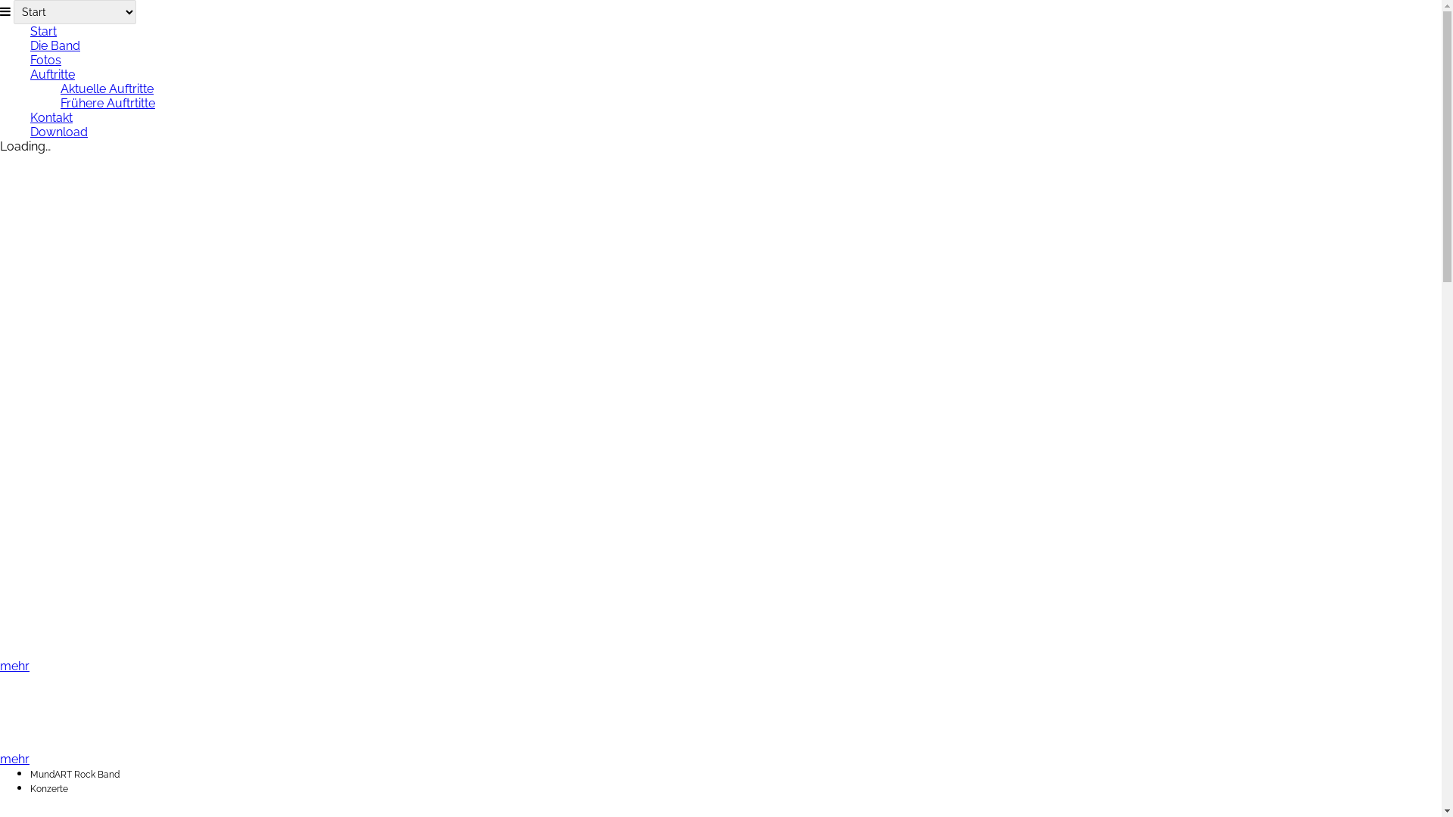  What do you see at coordinates (15, 666) in the screenshot?
I see `mehr` at bounding box center [15, 666].